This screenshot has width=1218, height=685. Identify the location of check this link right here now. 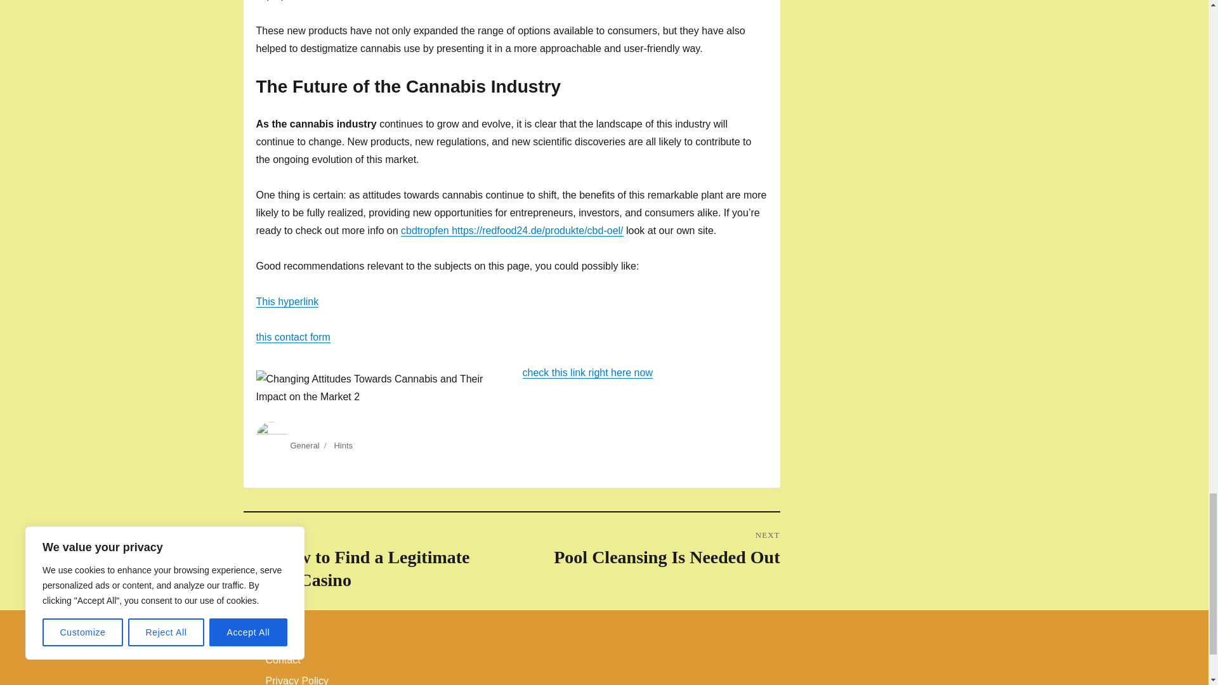
(645, 549).